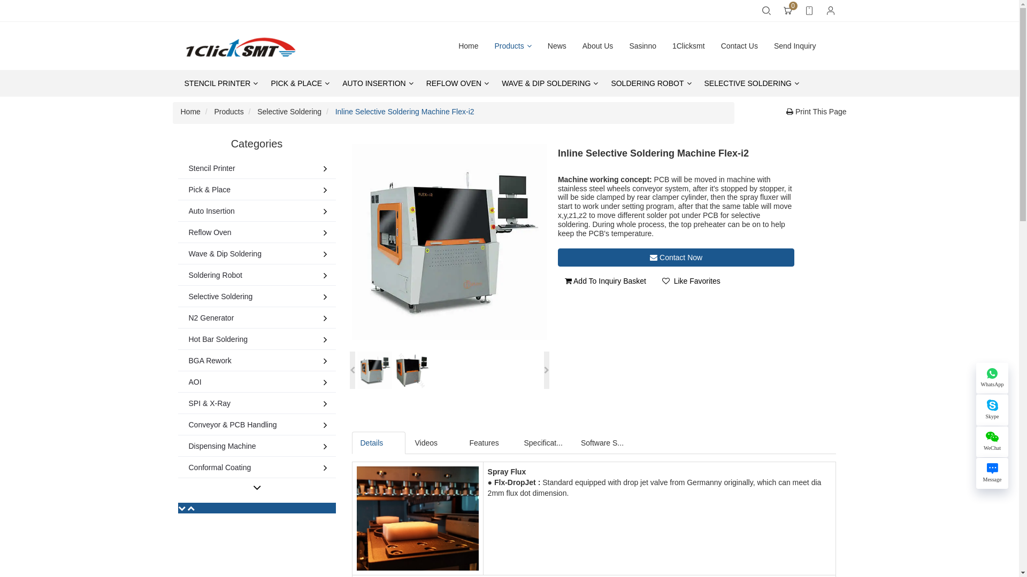 This screenshot has height=577, width=1027. What do you see at coordinates (606, 281) in the screenshot?
I see ` Add To Inquiry Basket` at bounding box center [606, 281].